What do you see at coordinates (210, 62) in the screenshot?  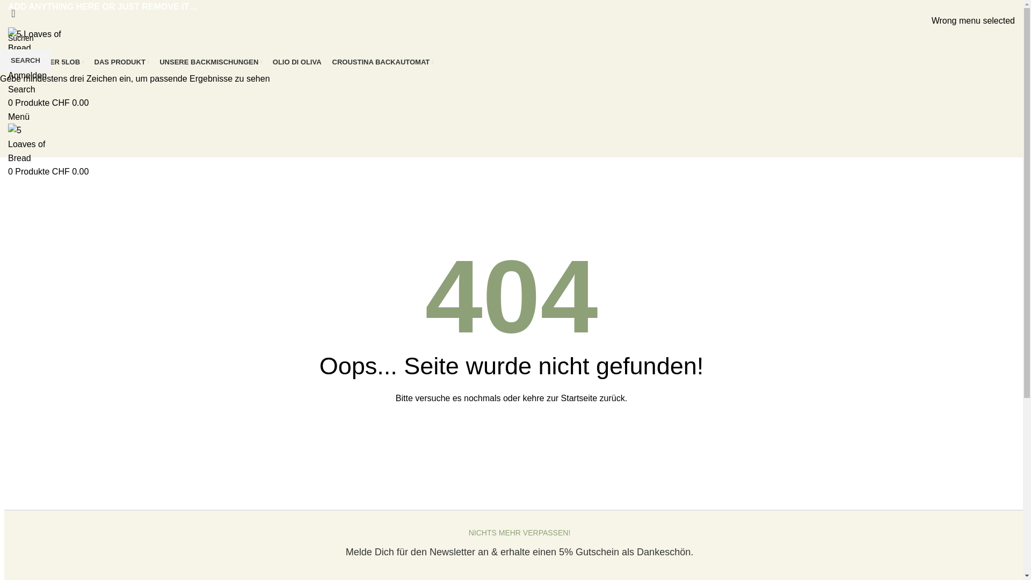 I see `UNSERE BACKMISCHUNGEN` at bounding box center [210, 62].